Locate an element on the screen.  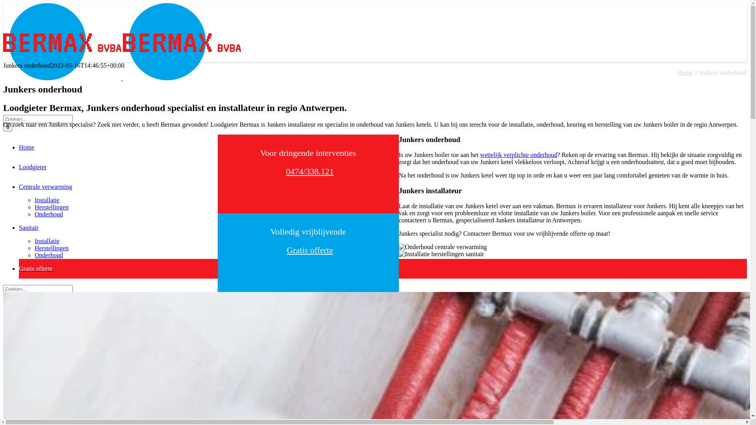
Sanitair is located at coordinates (29, 227).